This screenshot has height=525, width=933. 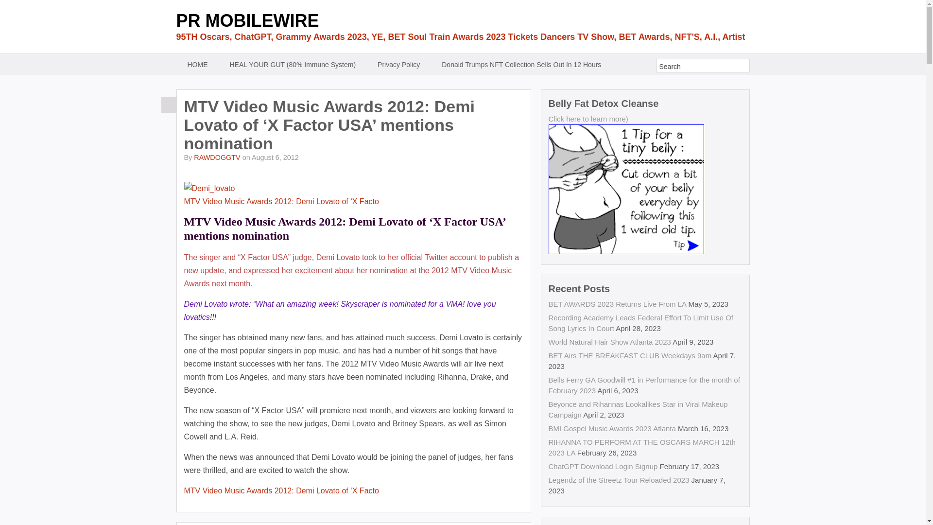 What do you see at coordinates (398, 64) in the screenshot?
I see `Privacy Policy` at bounding box center [398, 64].